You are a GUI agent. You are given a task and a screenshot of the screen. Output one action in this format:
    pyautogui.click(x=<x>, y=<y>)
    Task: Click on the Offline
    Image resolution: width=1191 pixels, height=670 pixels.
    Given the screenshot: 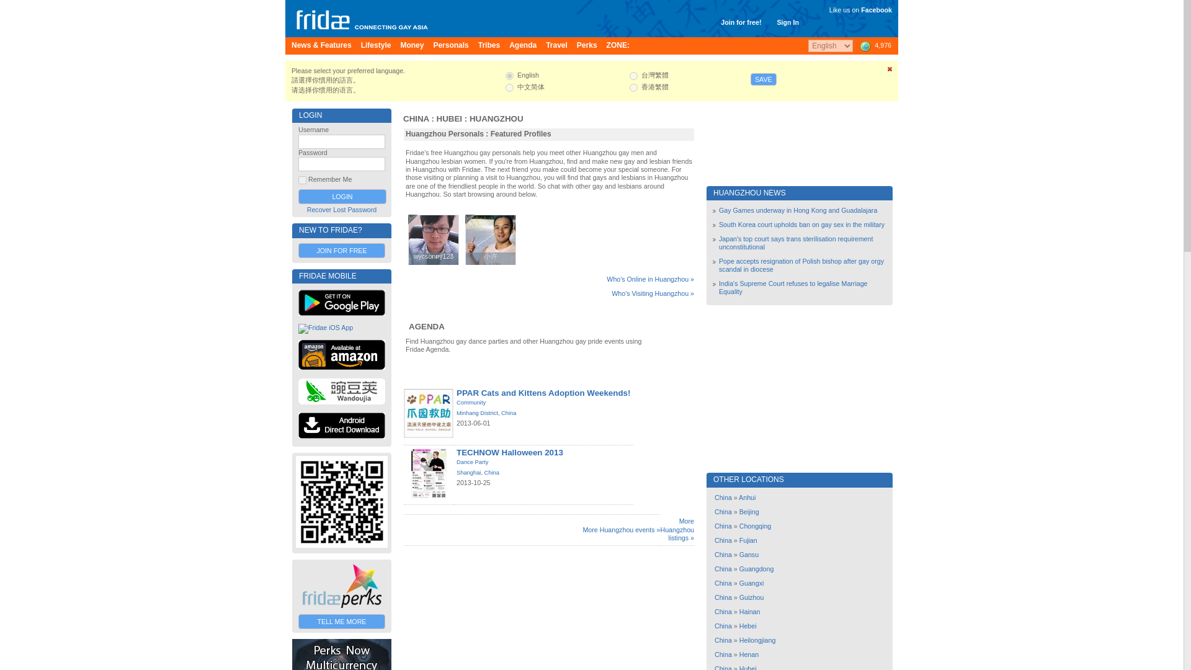 What is the action you would take?
    pyautogui.click(x=413, y=219)
    